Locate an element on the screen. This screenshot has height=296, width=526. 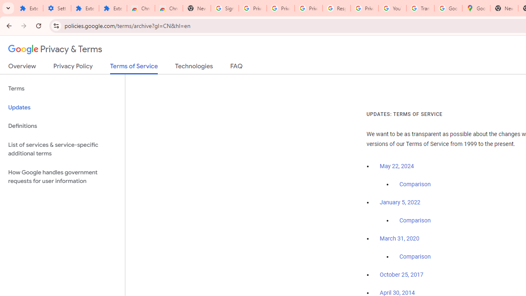
New Tab is located at coordinates (504, 8).